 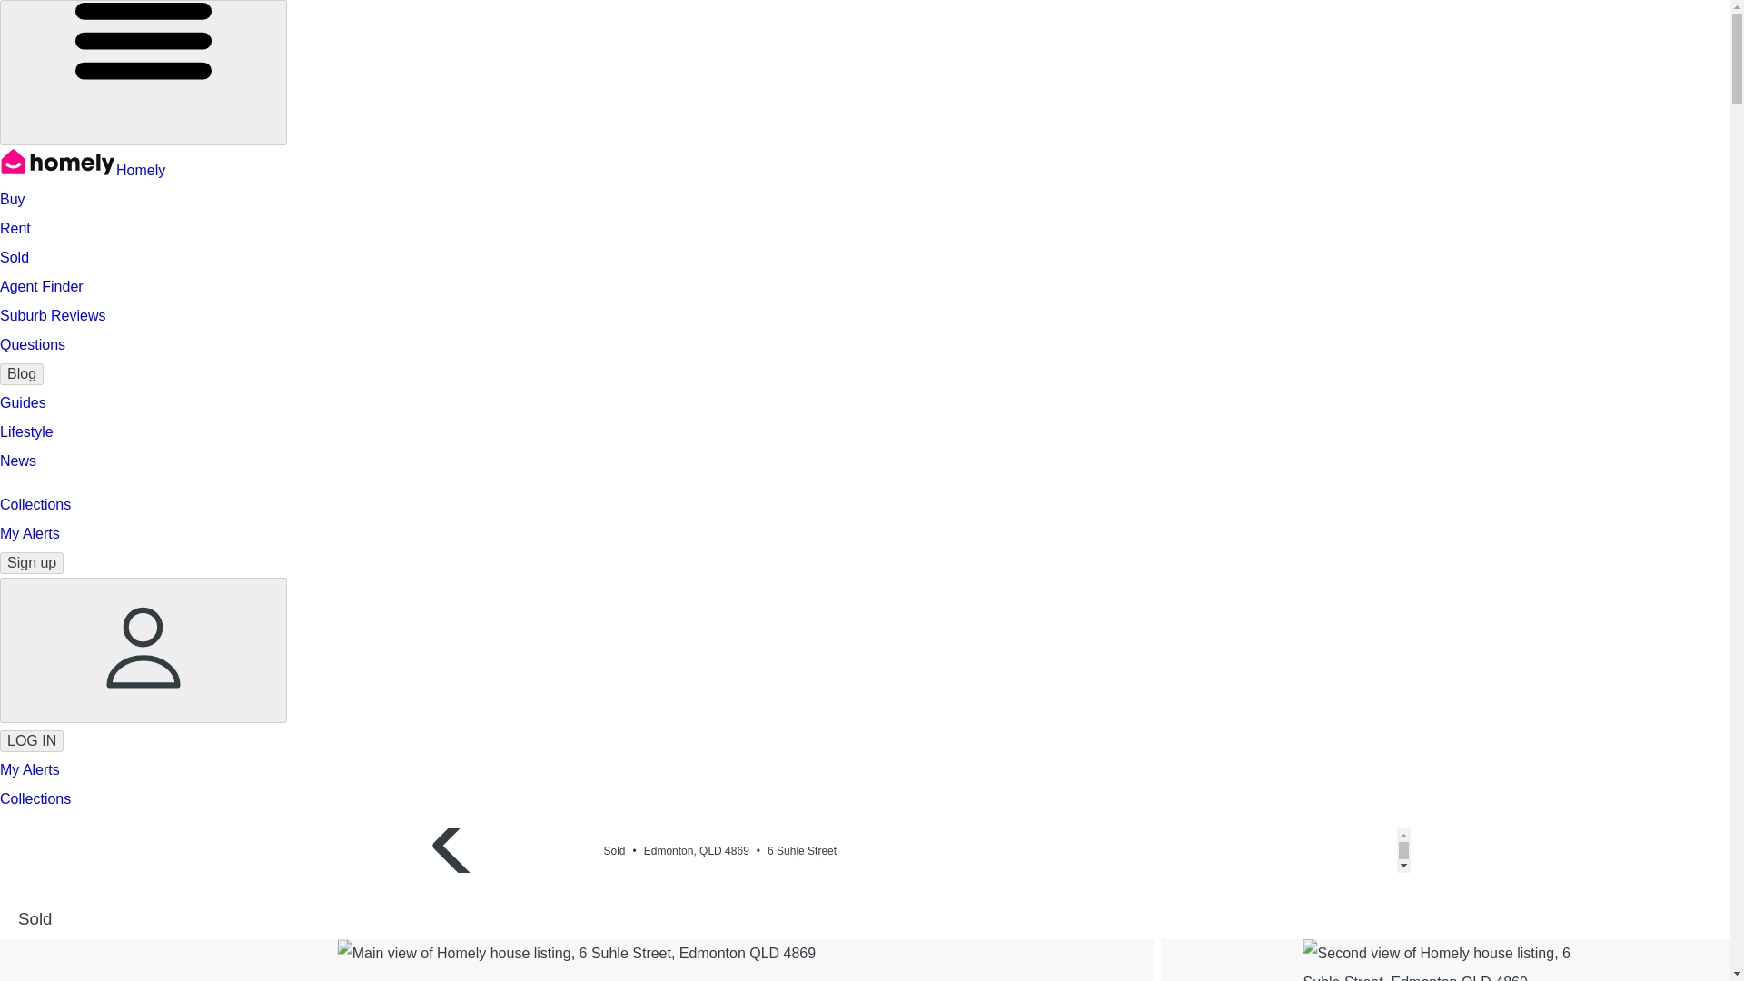 I want to click on Blog, so click(x=22, y=374).